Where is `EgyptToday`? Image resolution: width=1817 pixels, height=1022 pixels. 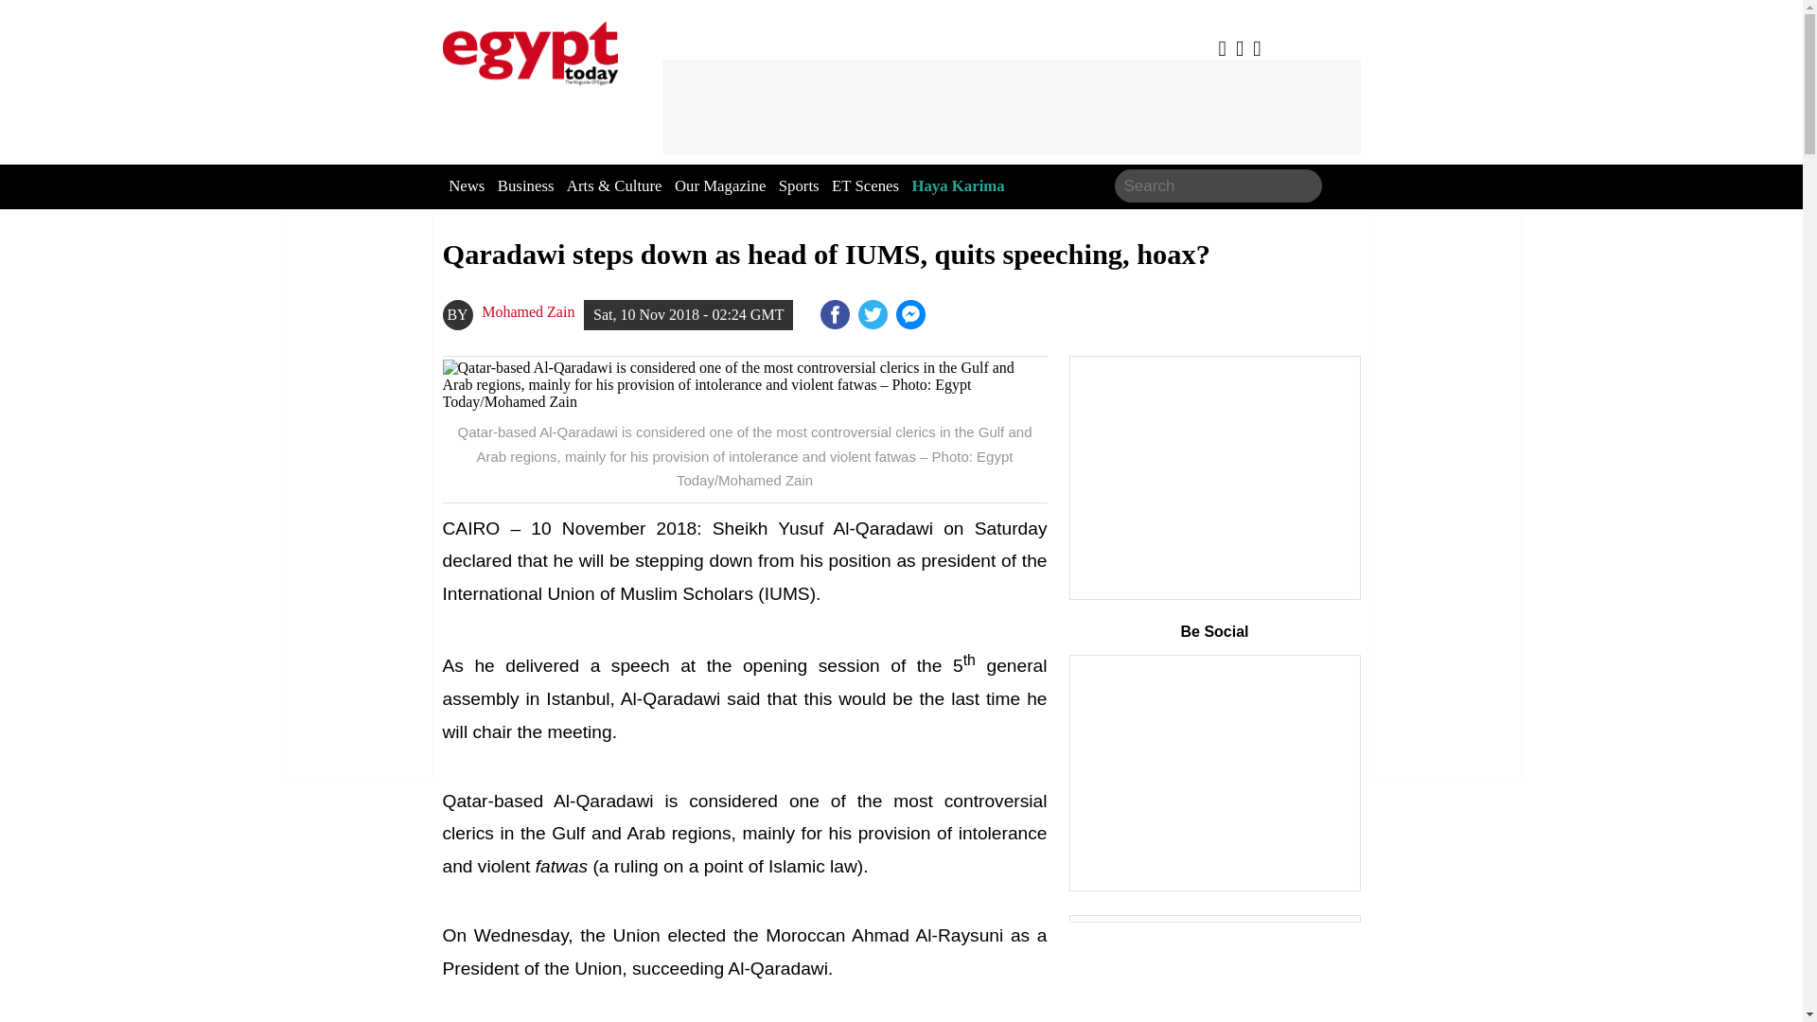 EgyptToday is located at coordinates (530, 49).